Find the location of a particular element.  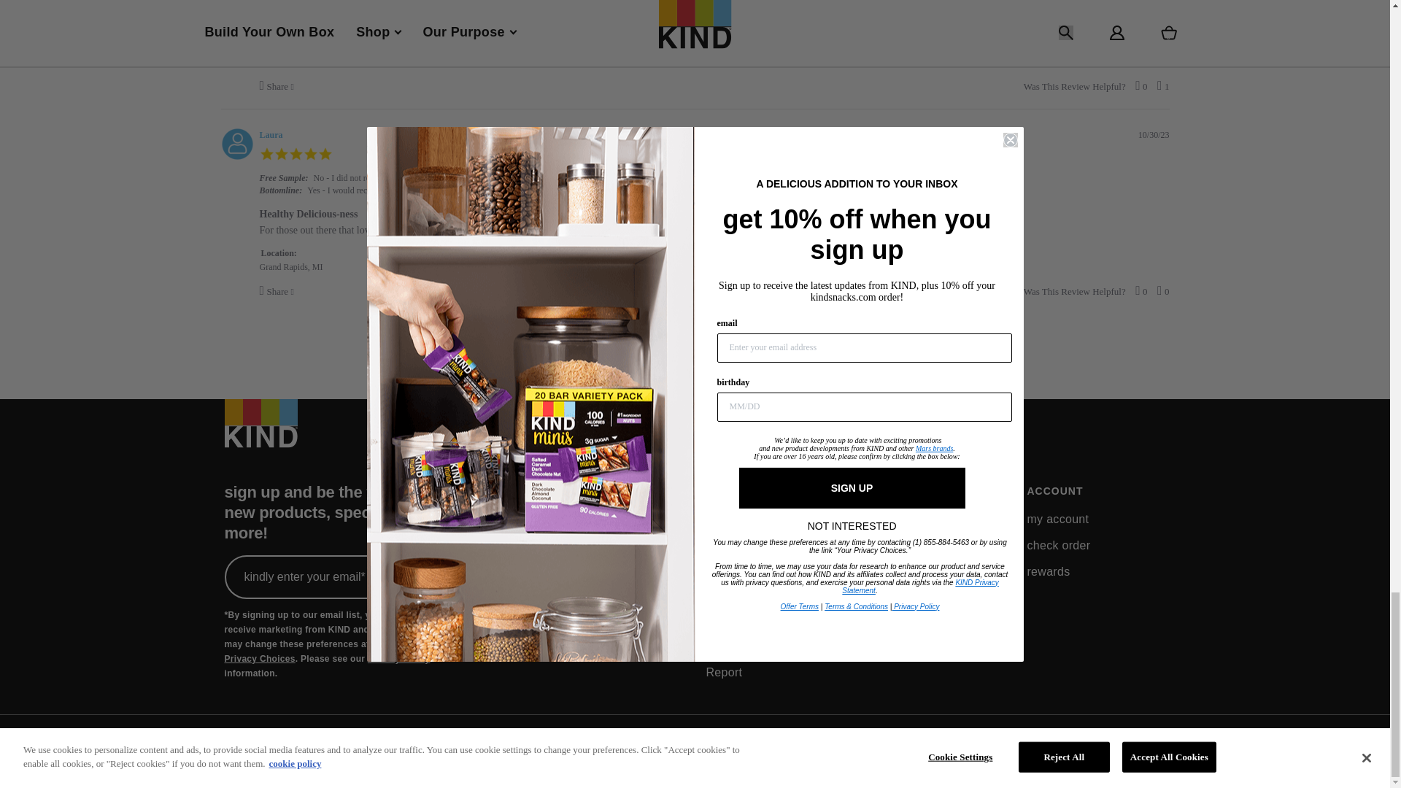

Go to Contact Us is located at coordinates (912, 519).